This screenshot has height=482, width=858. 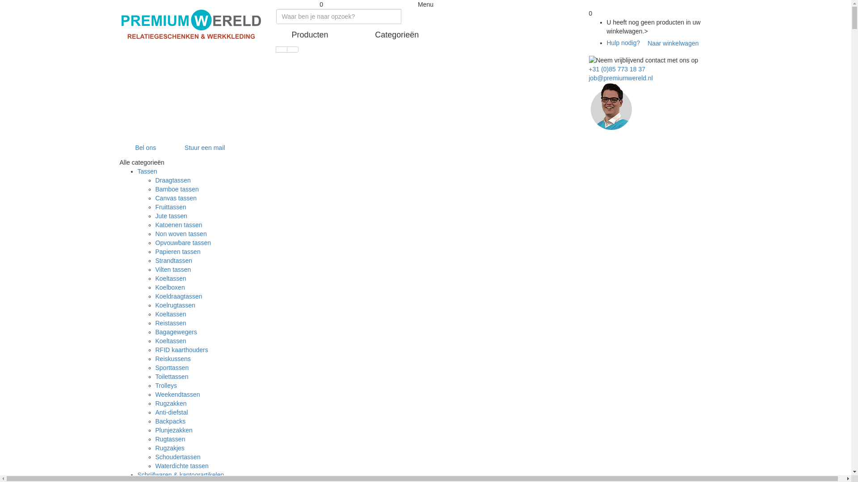 I want to click on Non woven tassen, so click(x=181, y=234).